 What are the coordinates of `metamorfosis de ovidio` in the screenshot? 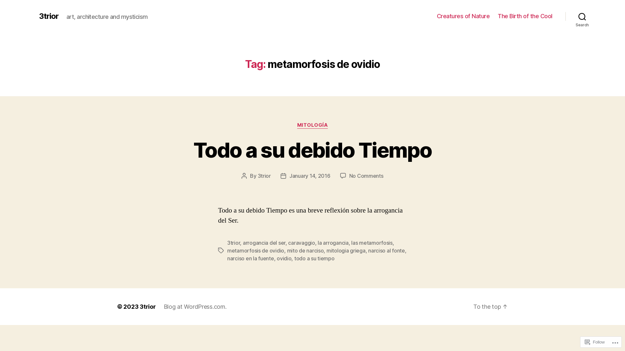 It's located at (256, 251).